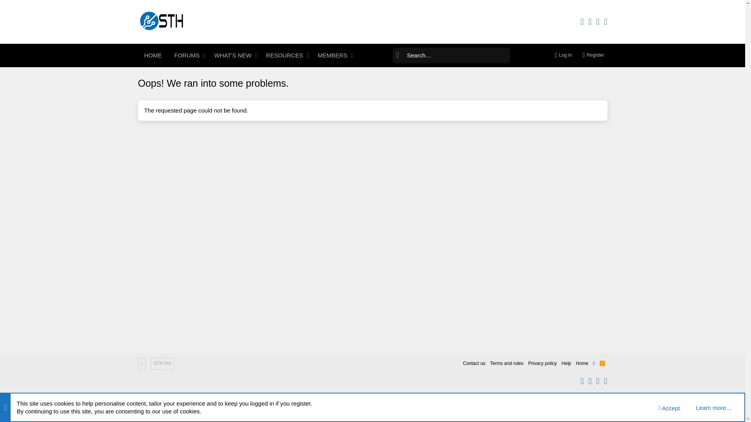 This screenshot has width=751, height=422. Describe the element at coordinates (185, 55) in the screenshot. I see `HOME` at that location.